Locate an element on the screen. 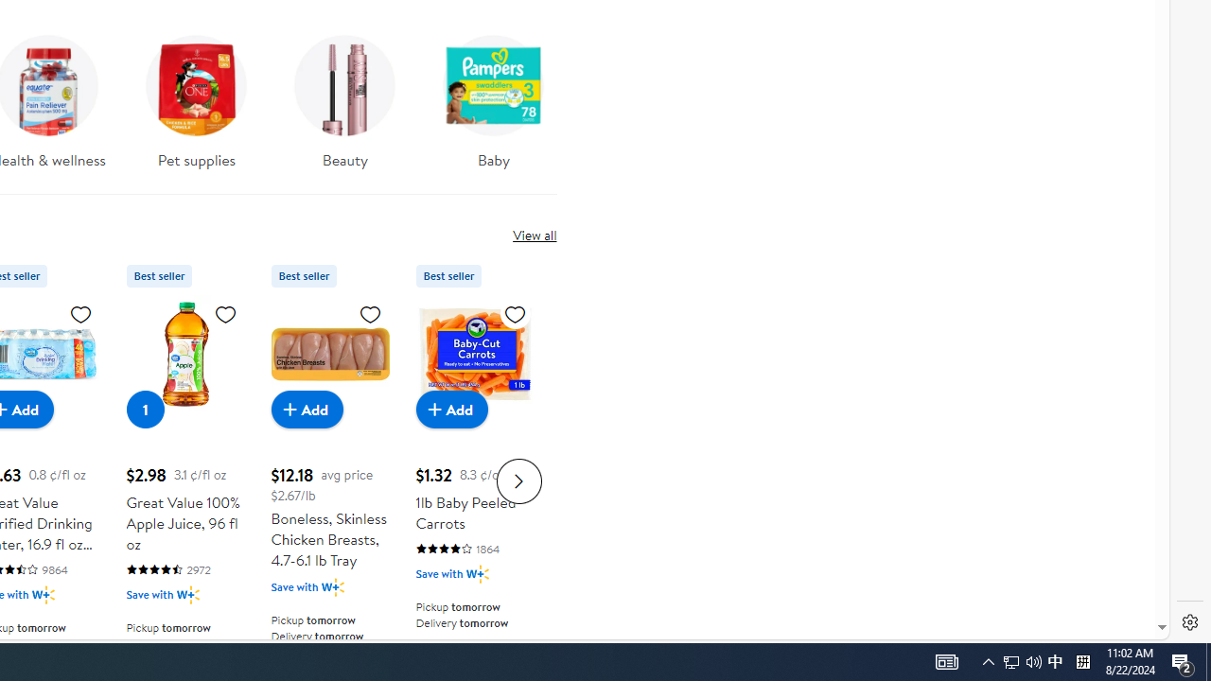  Add to cart - 1lb Baby Peeled Carrots is located at coordinates (452, 409).